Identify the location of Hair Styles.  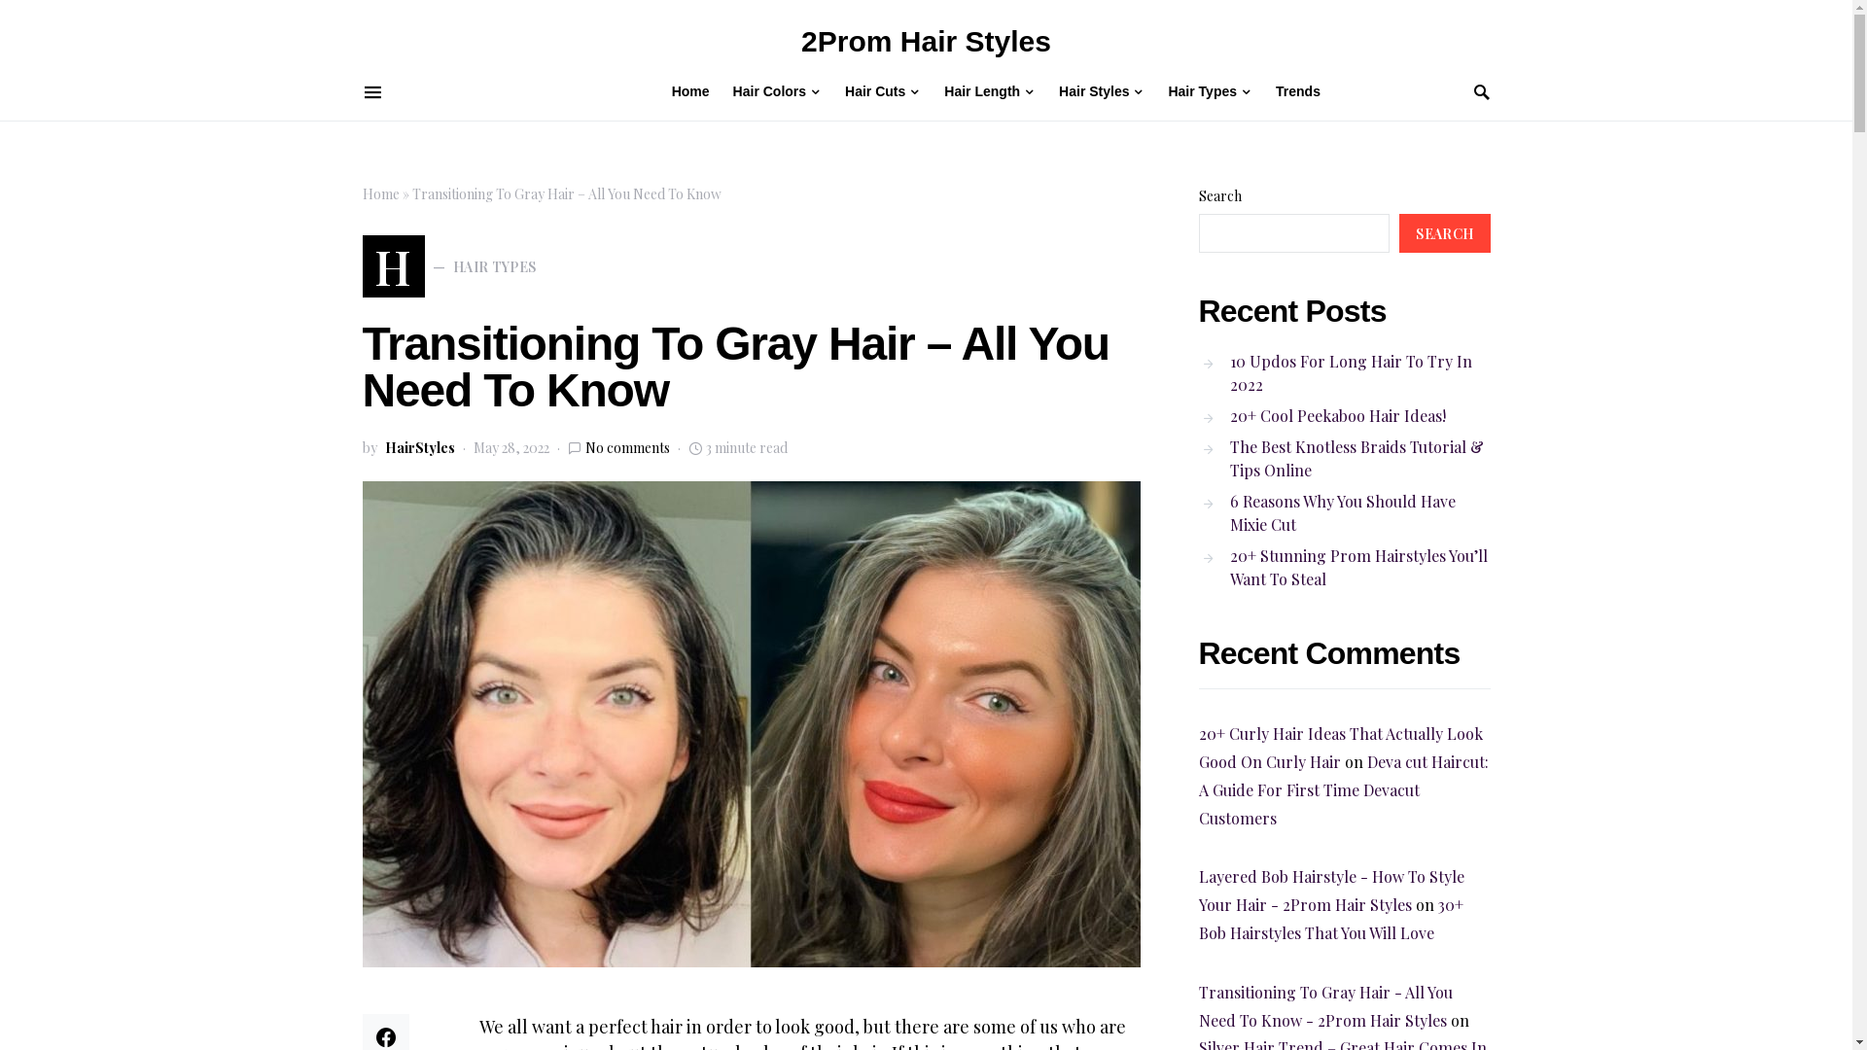
(1102, 91).